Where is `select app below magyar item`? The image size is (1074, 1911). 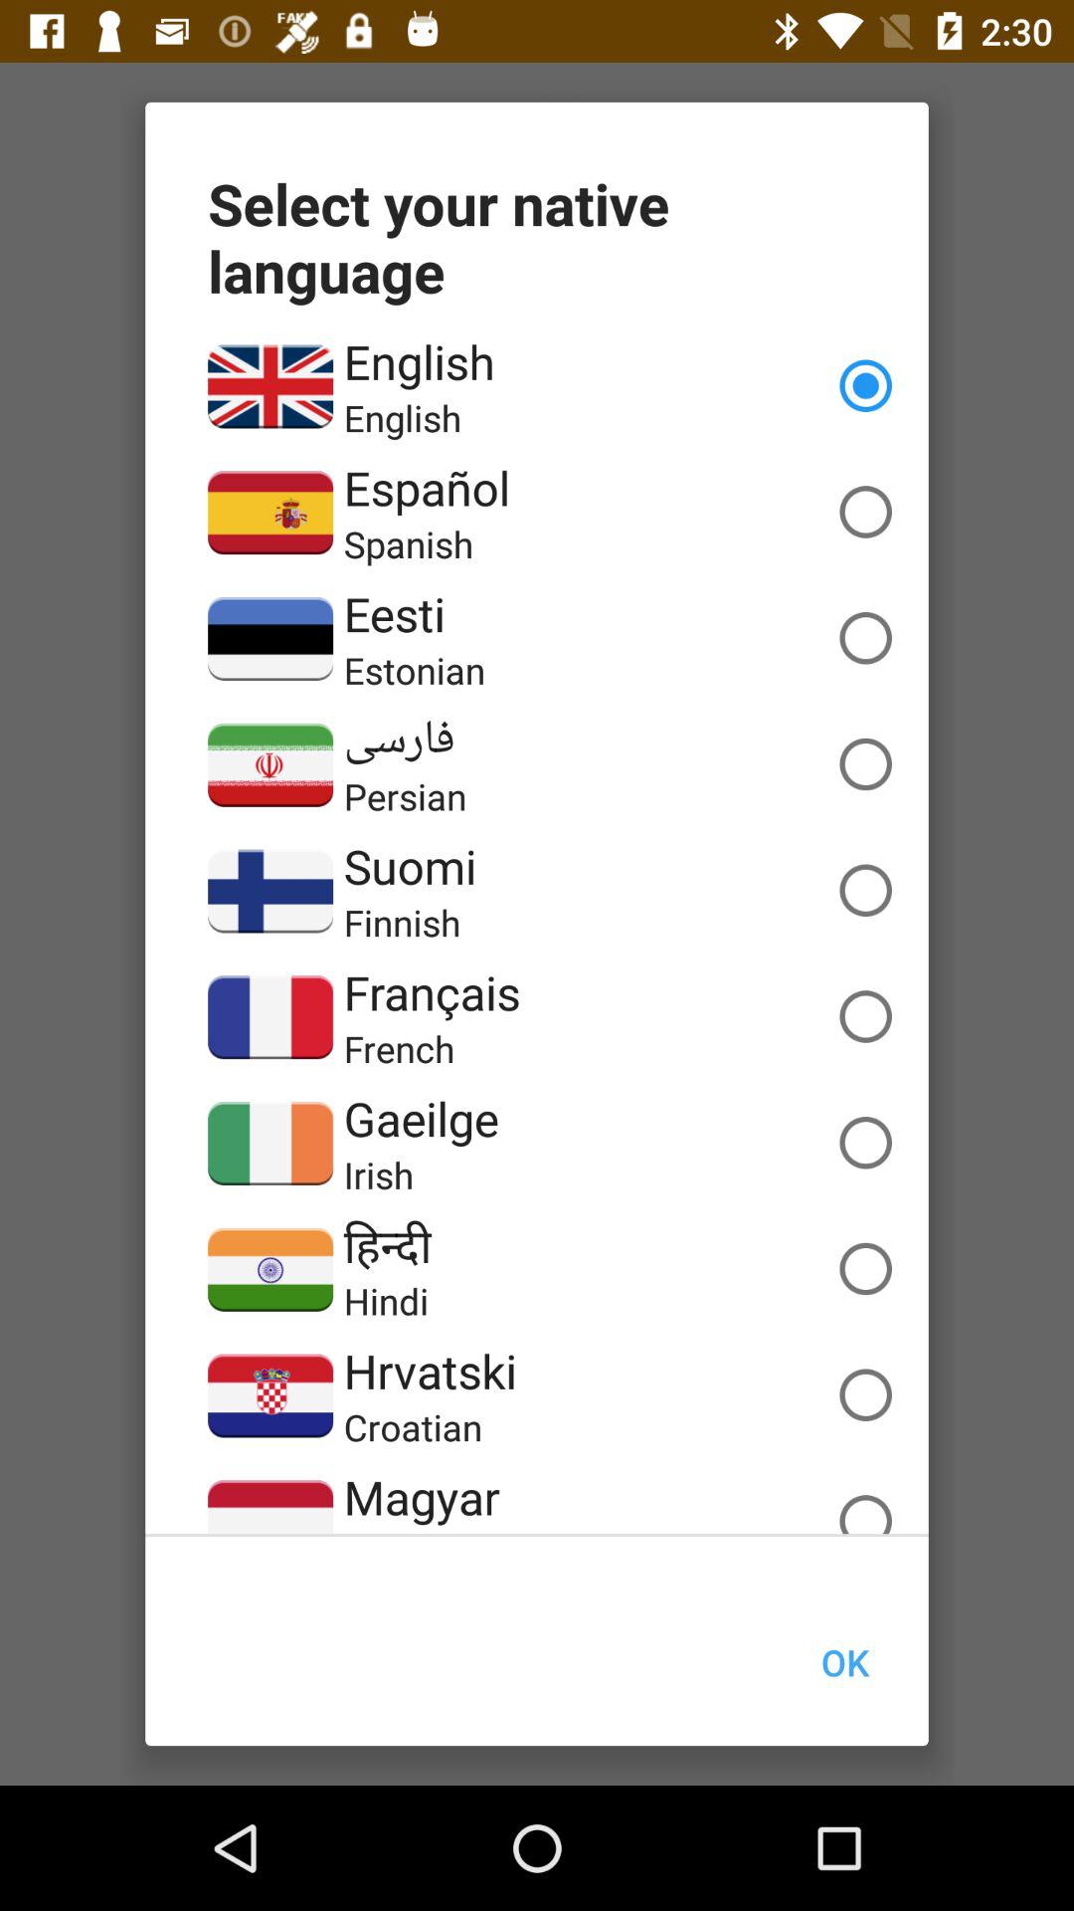
select app below magyar item is located at coordinates (428, 1531).